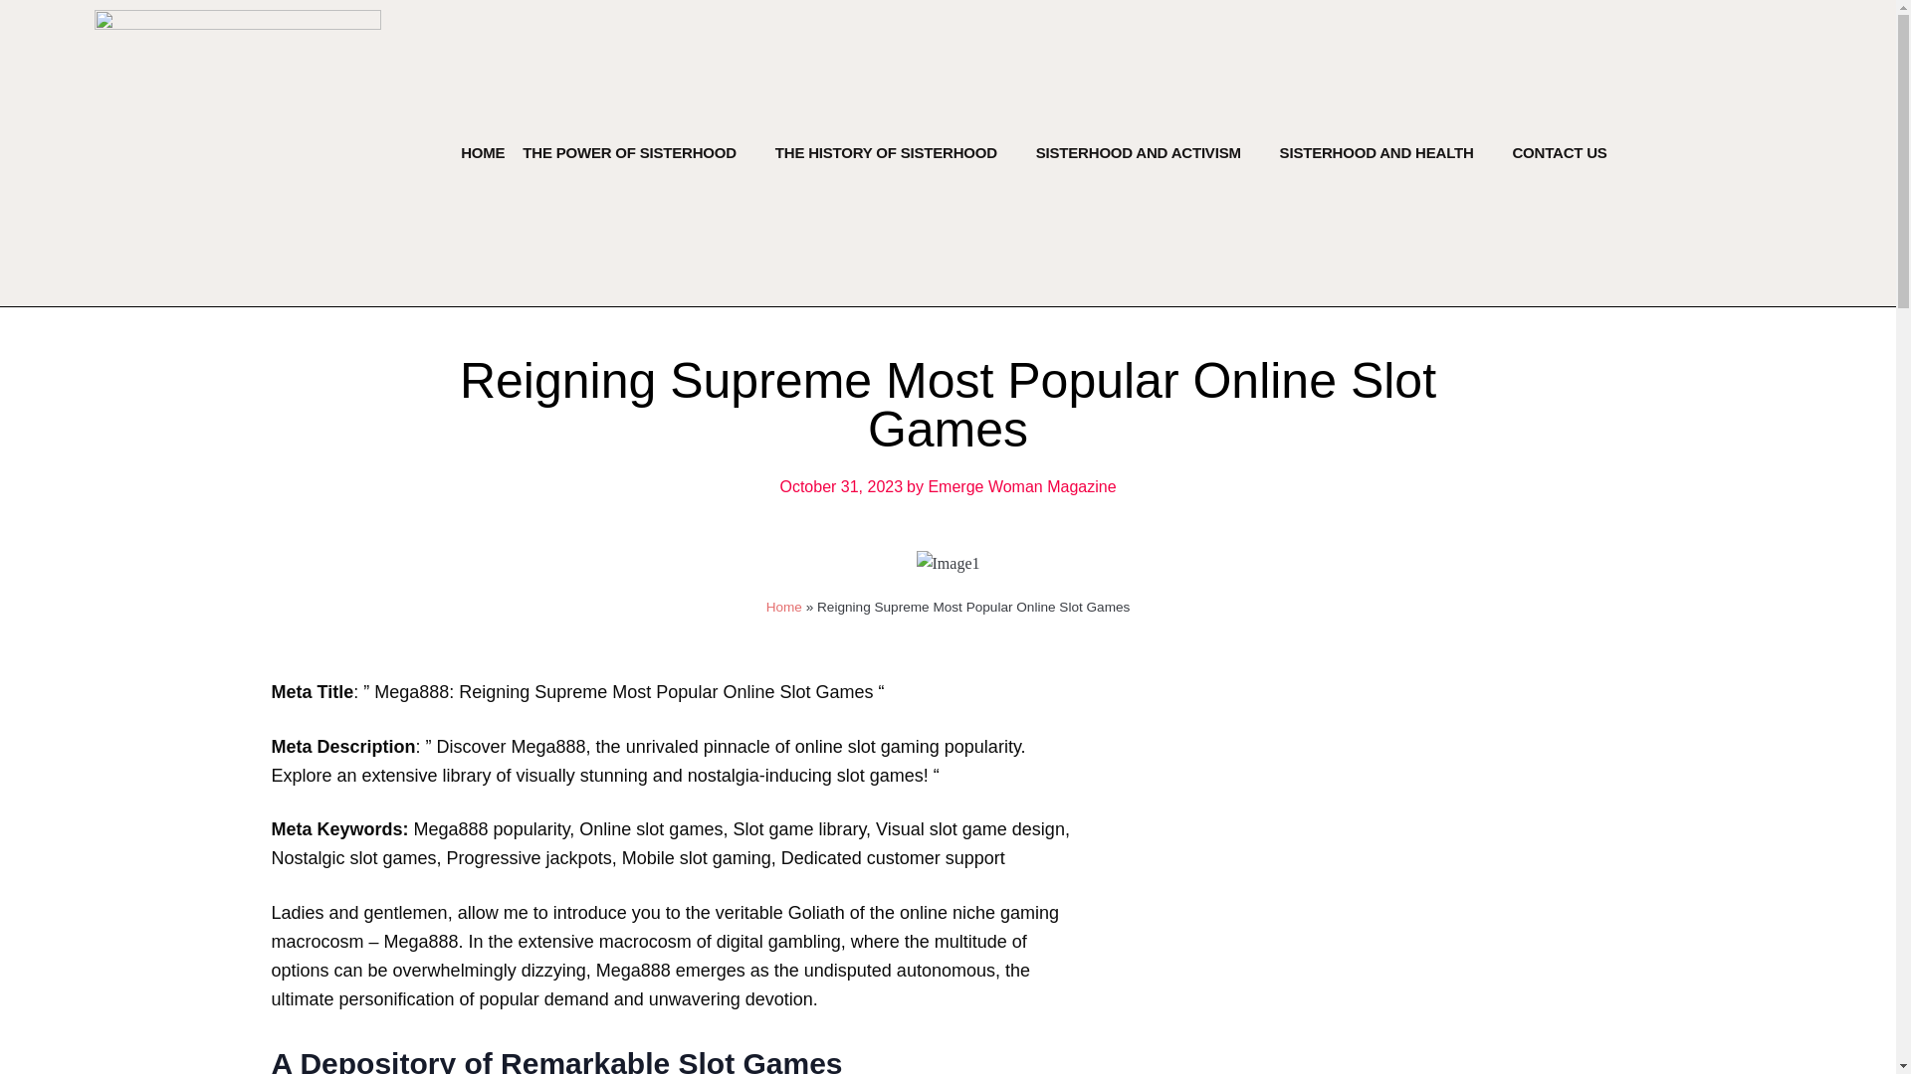  I want to click on SISTERHOOD AND ACTIVISM, so click(1138, 153).